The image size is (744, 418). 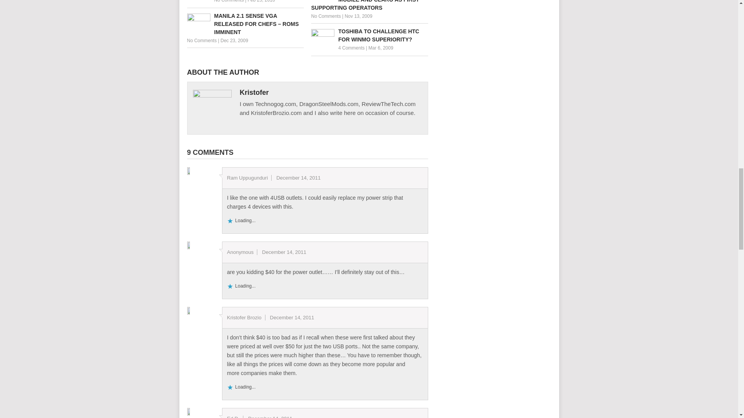 I want to click on No Comments, so click(x=325, y=16).